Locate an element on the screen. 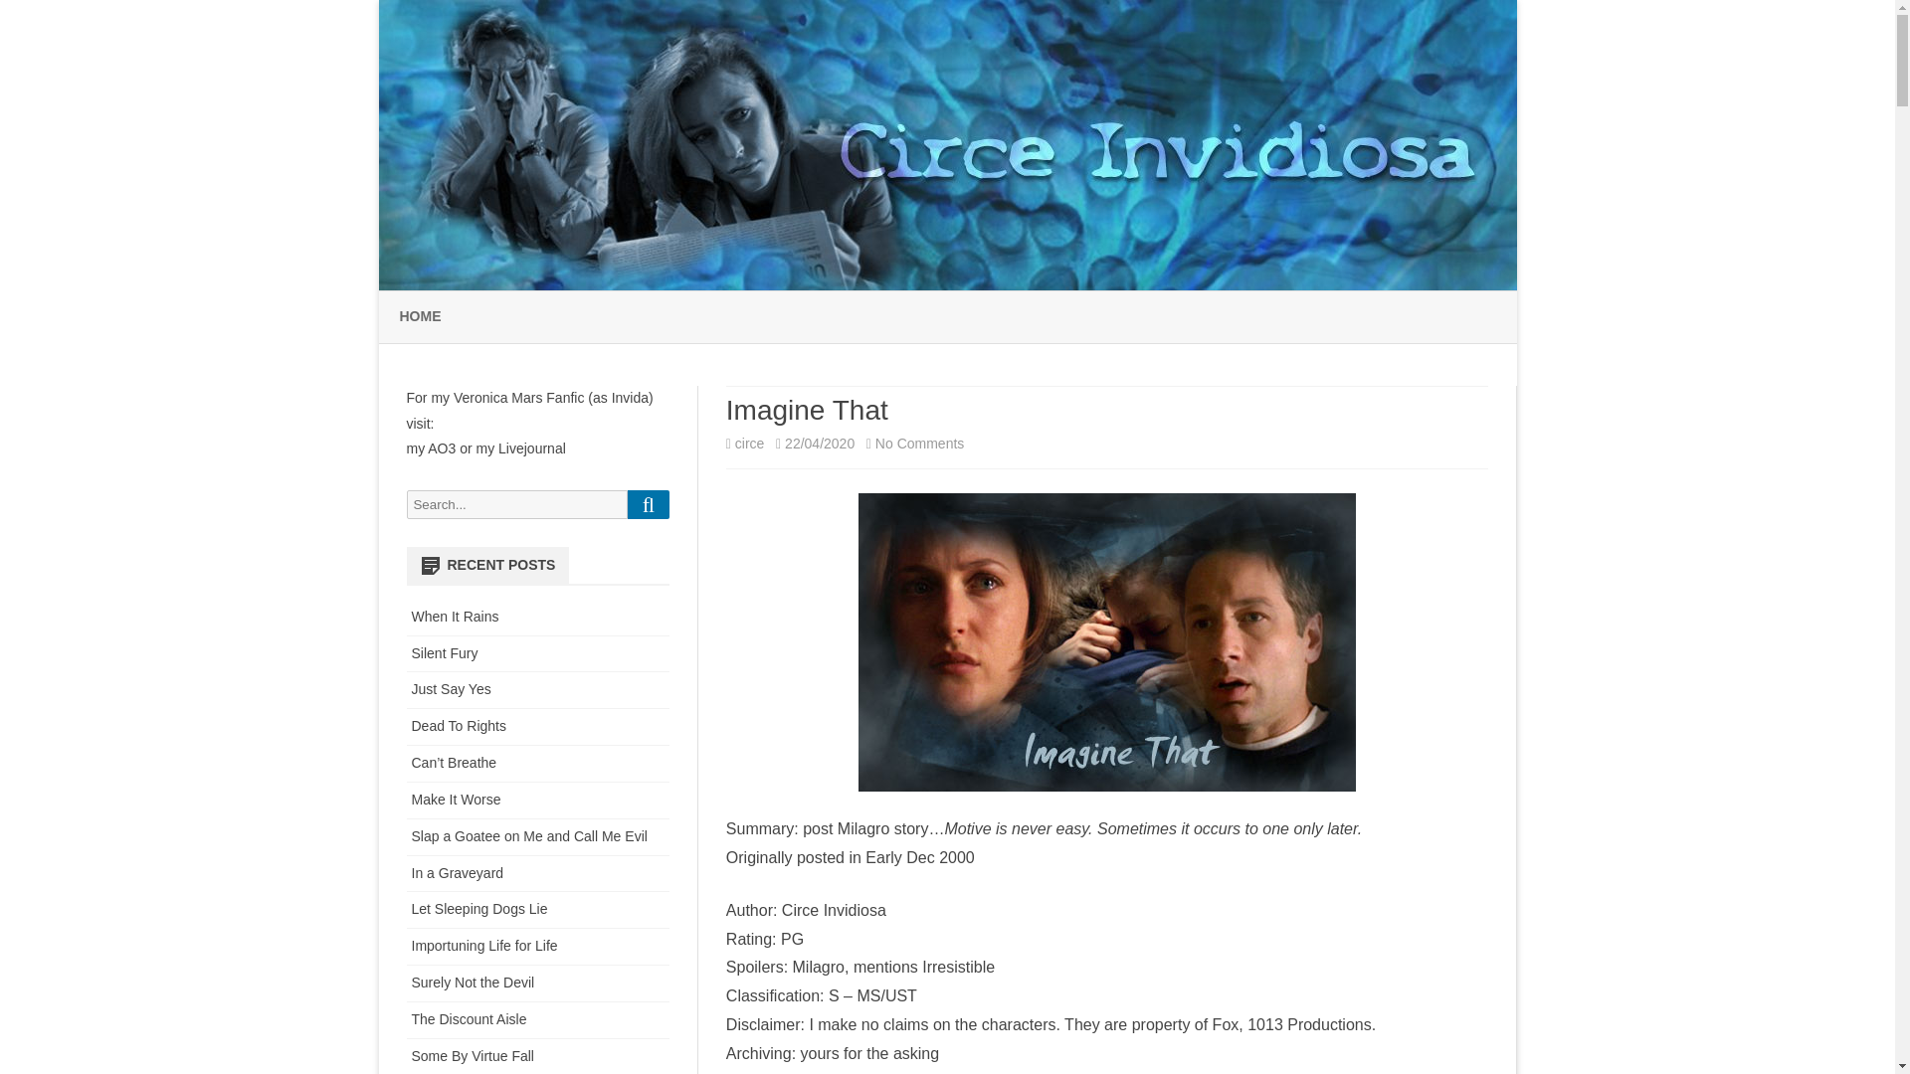  Skip to content is located at coordinates (919, 444).